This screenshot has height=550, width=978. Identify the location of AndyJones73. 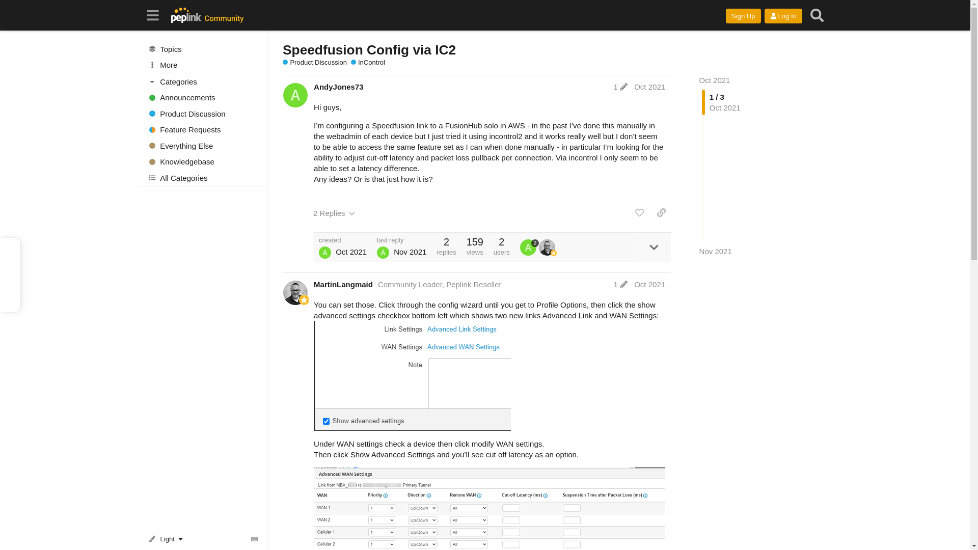
(339, 87).